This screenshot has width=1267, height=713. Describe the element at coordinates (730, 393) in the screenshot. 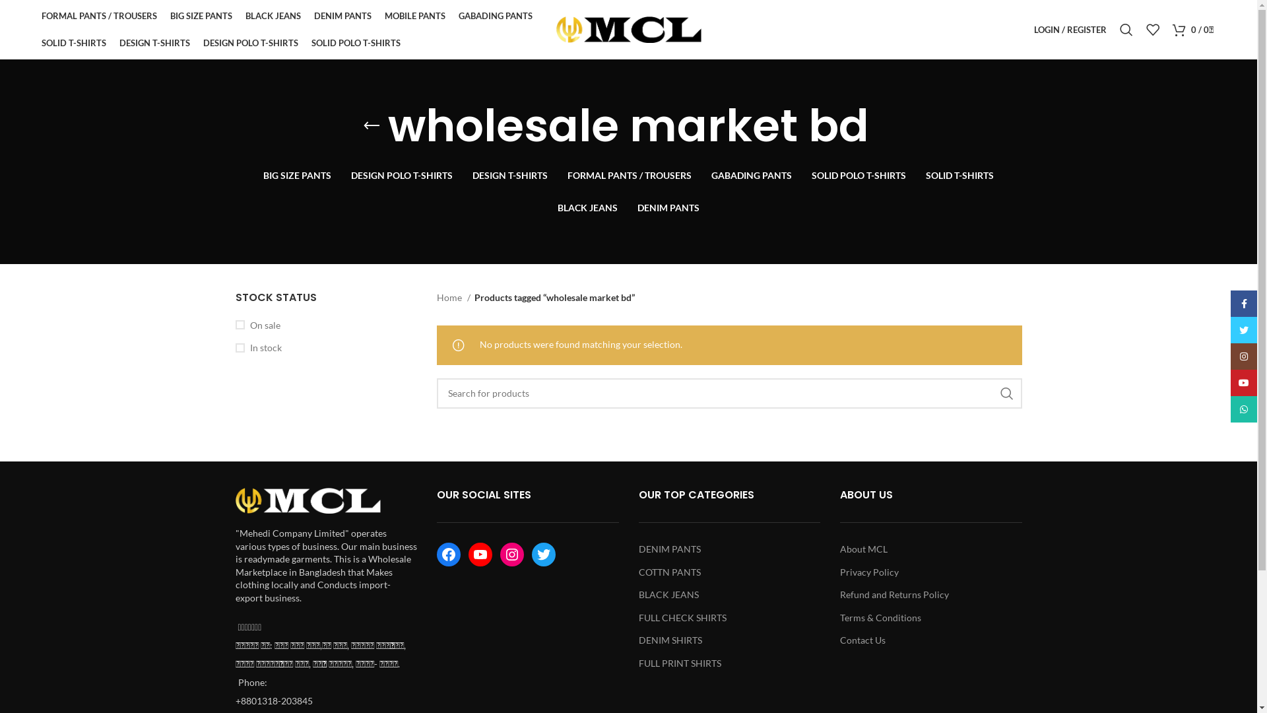

I see `Search for products` at that location.